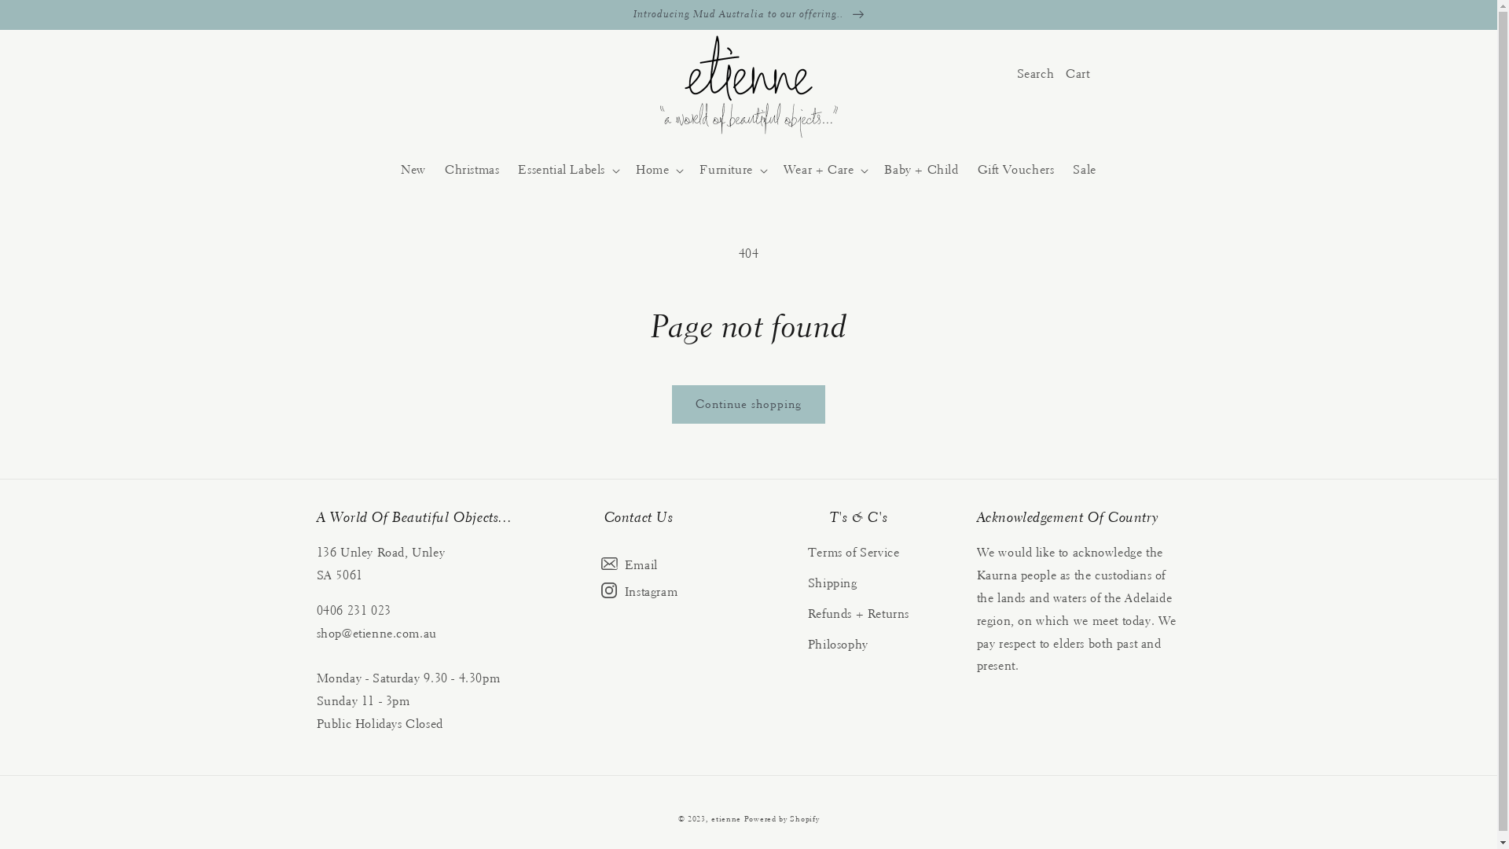 This screenshot has height=849, width=1509. Describe the element at coordinates (413, 170) in the screenshot. I see `New` at that location.